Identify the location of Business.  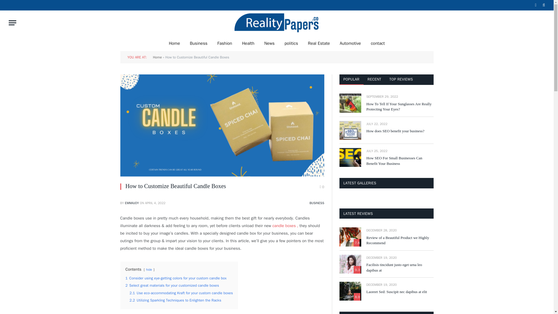
(198, 43).